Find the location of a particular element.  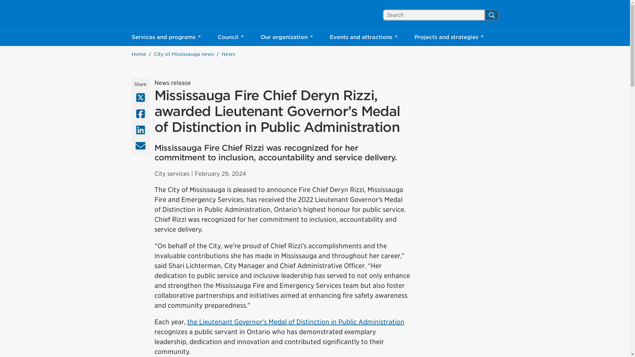

Council is located at coordinates (161, 15).